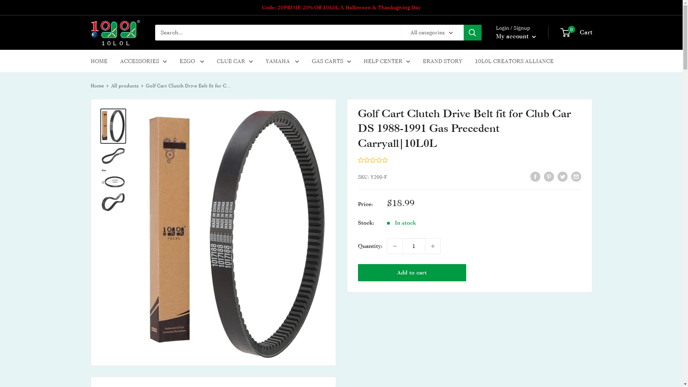 This screenshot has width=688, height=387. Describe the element at coordinates (341, 8) in the screenshot. I see `Code: 20PRIME 20% Off 10L0L X Halloween & Thanksgiving Day` at that location.